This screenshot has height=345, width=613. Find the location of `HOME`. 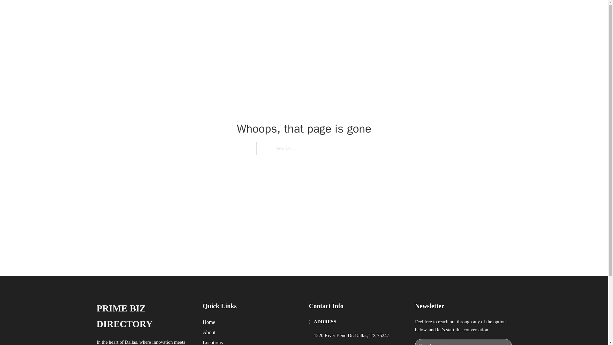

HOME is located at coordinates (387, 12).